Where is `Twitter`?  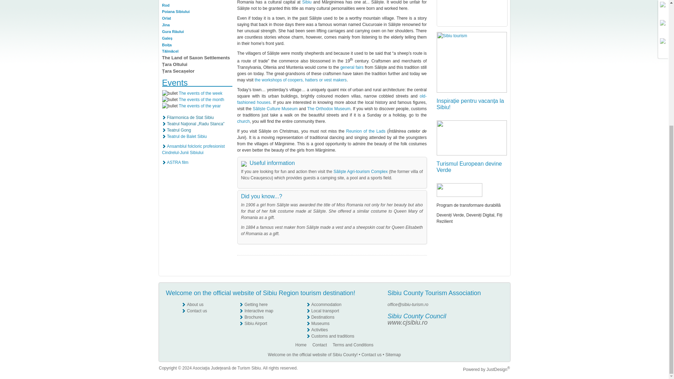 Twitter is located at coordinates (499, 317).